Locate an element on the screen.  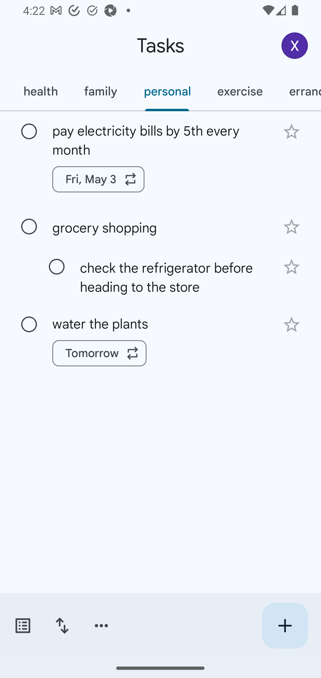
Tomorrow is located at coordinates (99, 353).